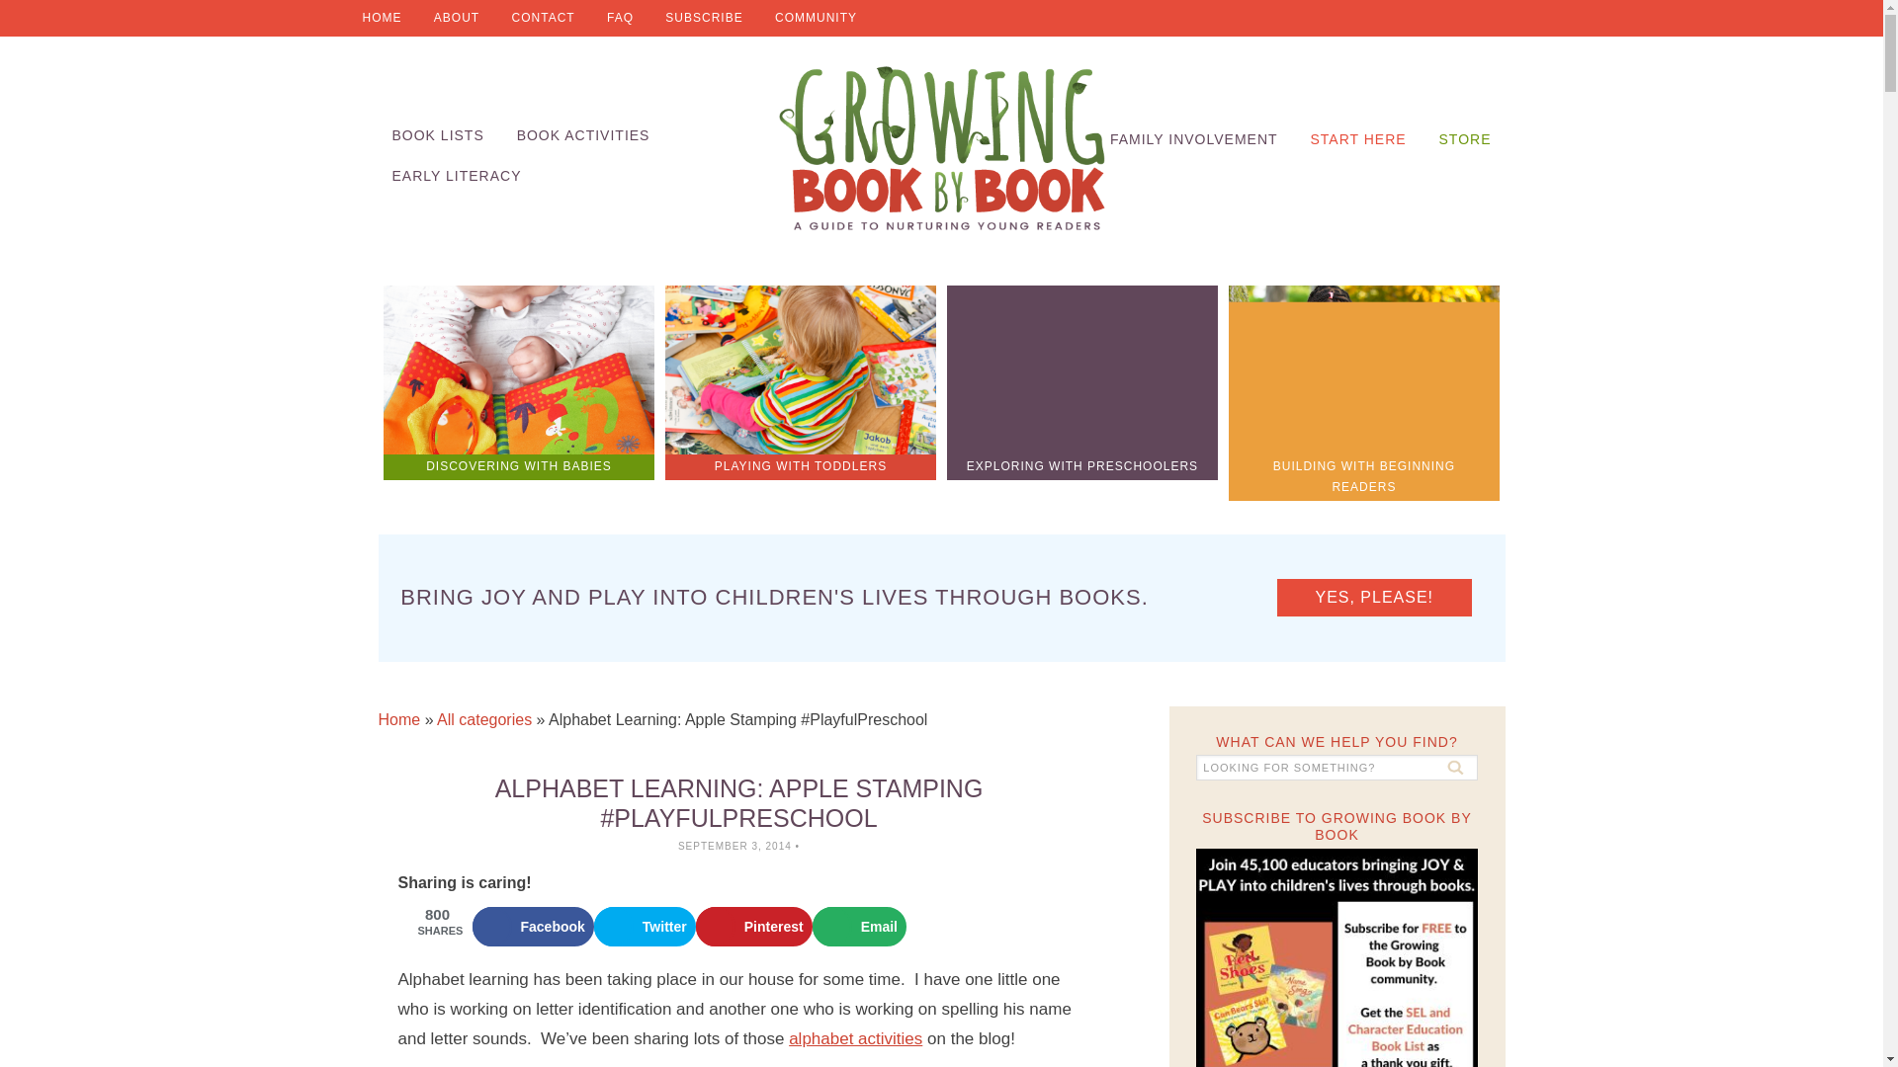 The height and width of the screenshot is (1067, 1898). Describe the element at coordinates (619, 18) in the screenshot. I see `FAQ` at that location.